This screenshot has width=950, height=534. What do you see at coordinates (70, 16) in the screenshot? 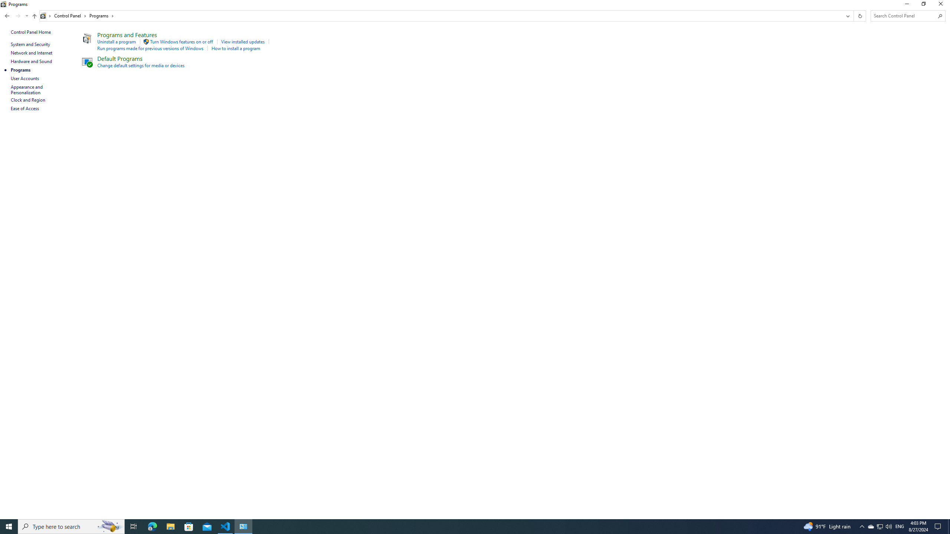
I see `Control Panel` at bounding box center [70, 16].